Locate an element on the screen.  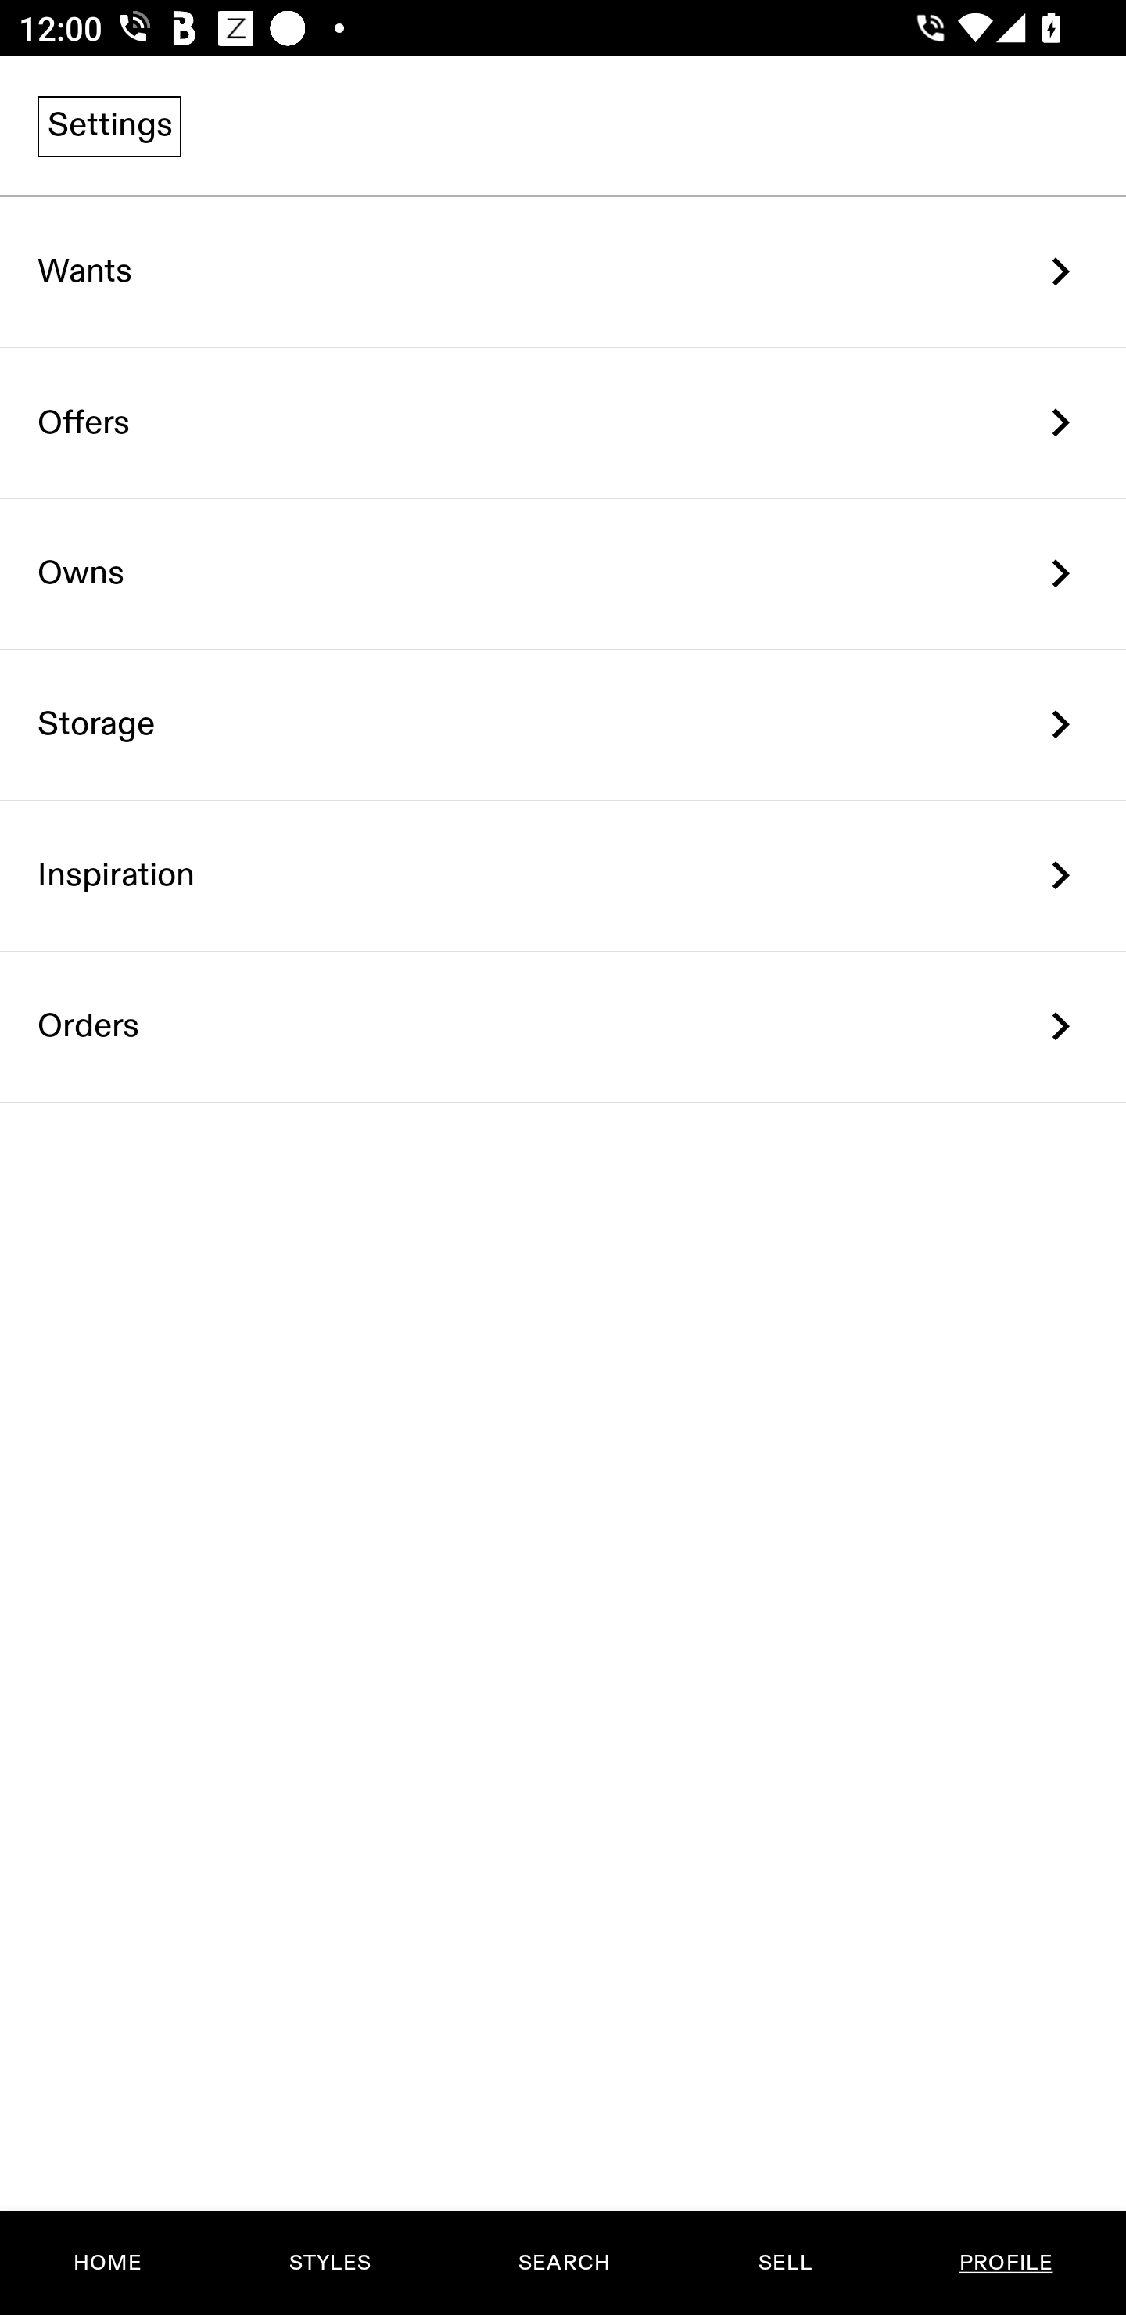
Offers is located at coordinates (563, 422).